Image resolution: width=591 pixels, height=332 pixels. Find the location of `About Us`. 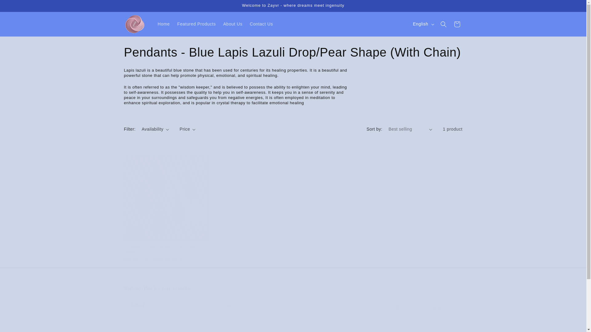

About Us is located at coordinates (232, 24).